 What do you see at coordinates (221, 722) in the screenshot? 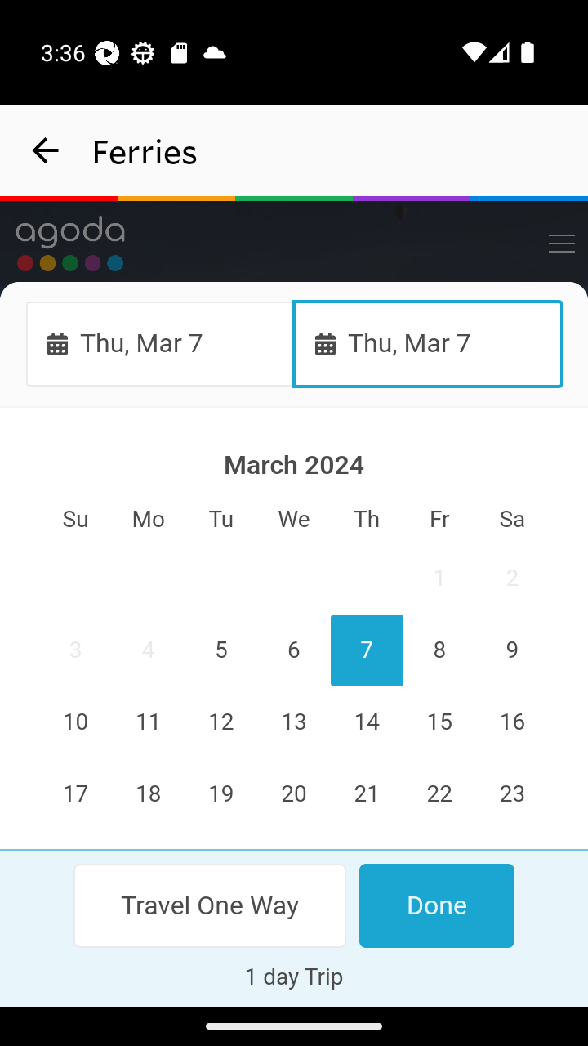
I see `12` at bounding box center [221, 722].